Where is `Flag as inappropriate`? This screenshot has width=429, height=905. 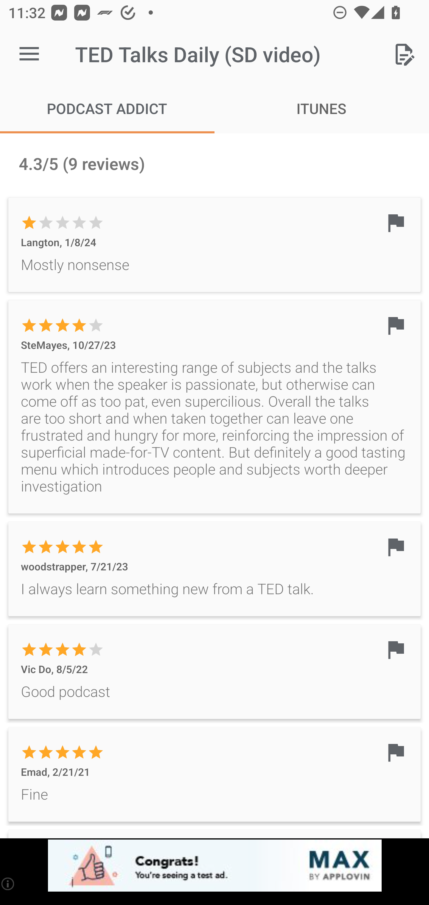 Flag as inappropriate is located at coordinates (395, 325).